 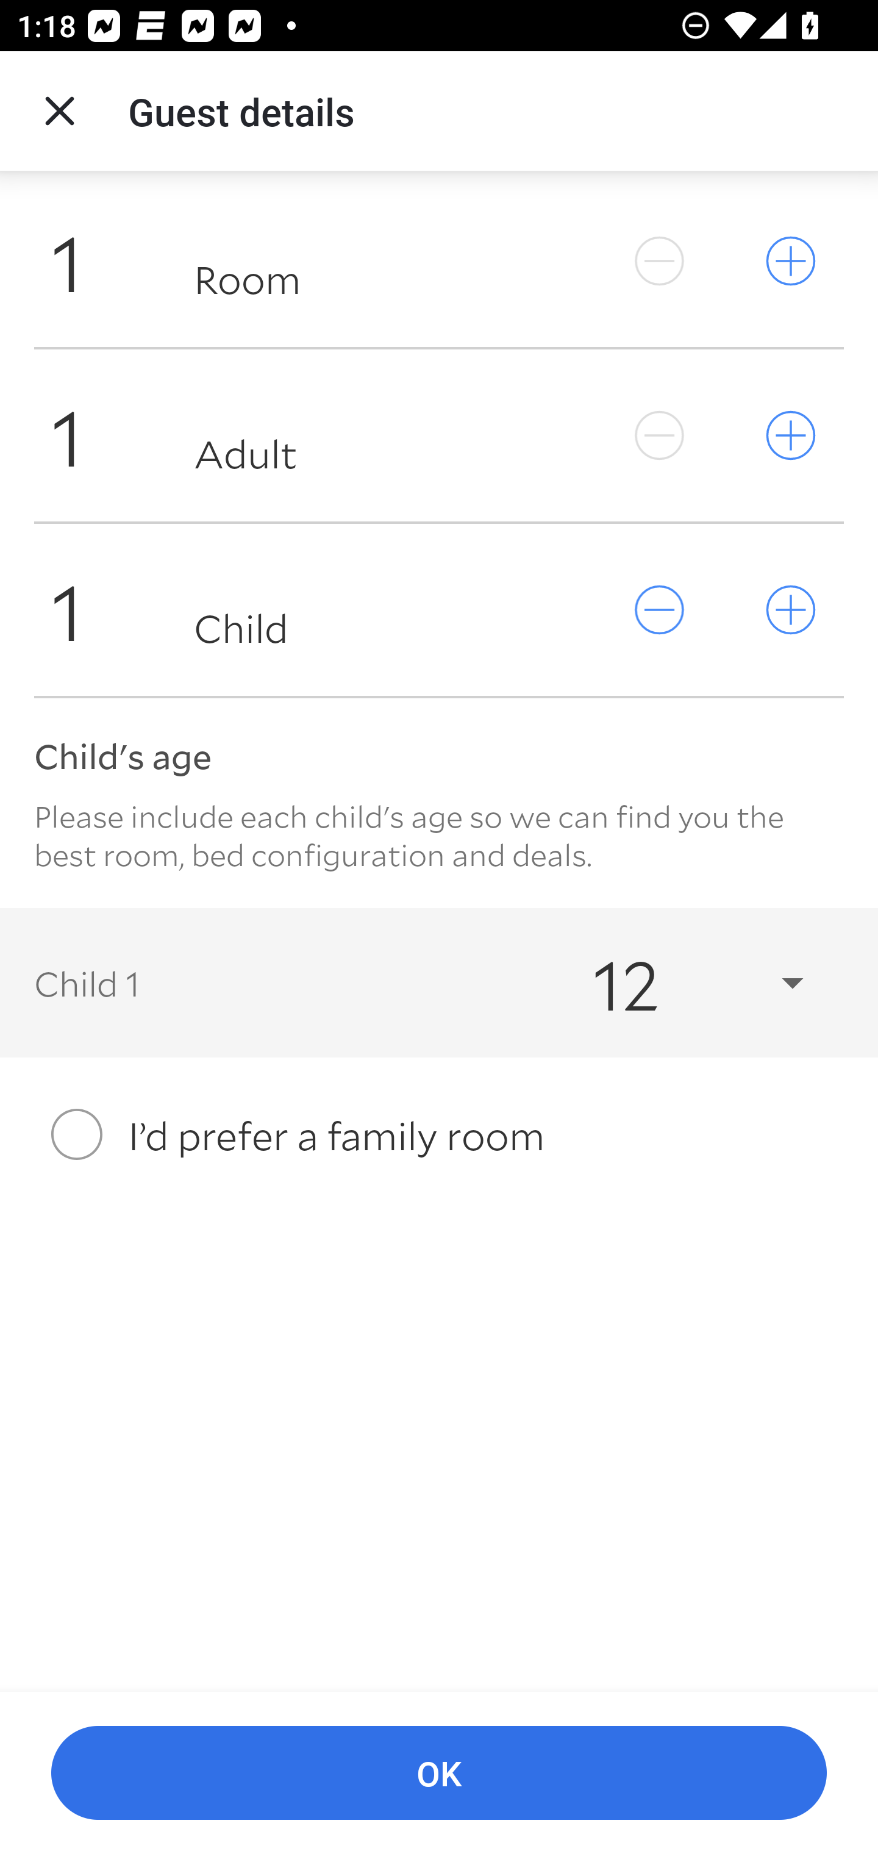 What do you see at coordinates (439, 1773) in the screenshot?
I see `OK` at bounding box center [439, 1773].